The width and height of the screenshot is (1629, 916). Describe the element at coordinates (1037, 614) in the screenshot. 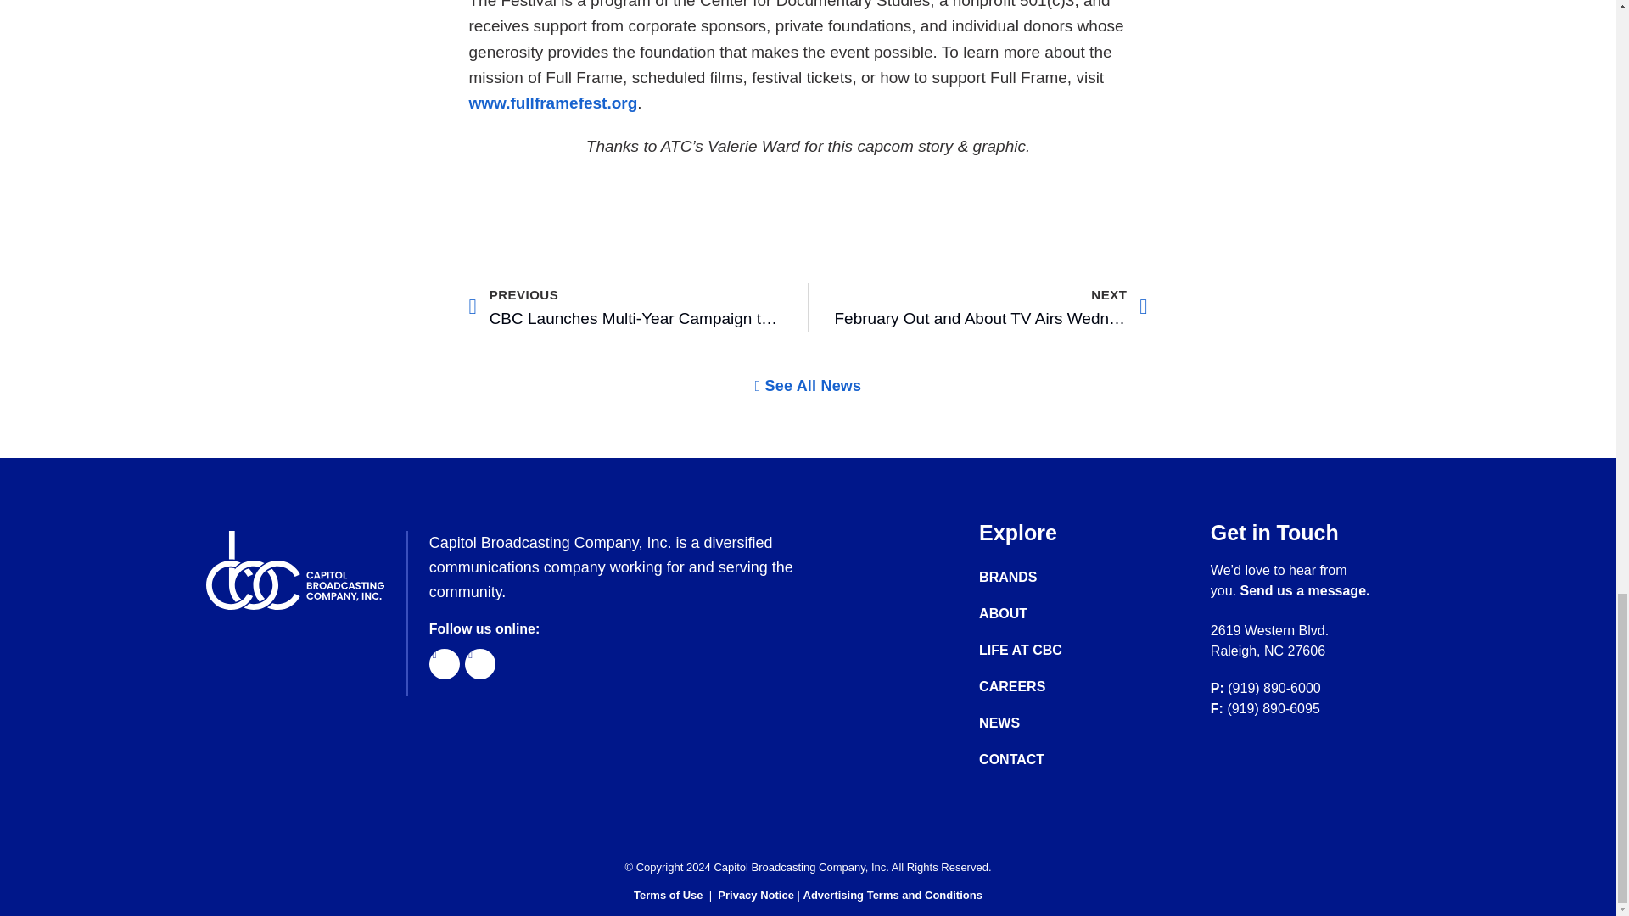

I see `ABOUT` at that location.